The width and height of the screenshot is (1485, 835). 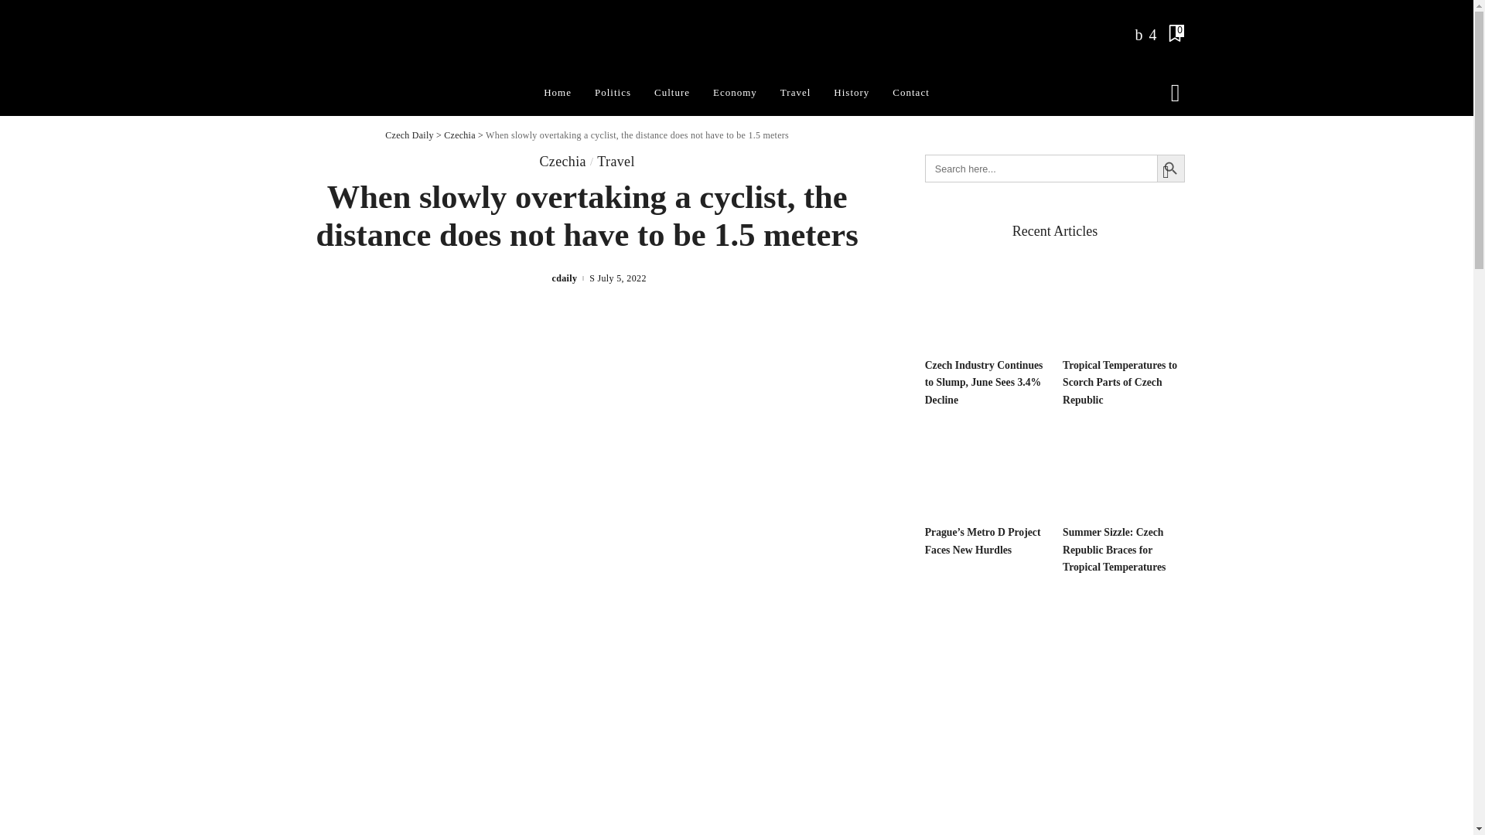 What do you see at coordinates (795, 93) in the screenshot?
I see `Travel` at bounding box center [795, 93].